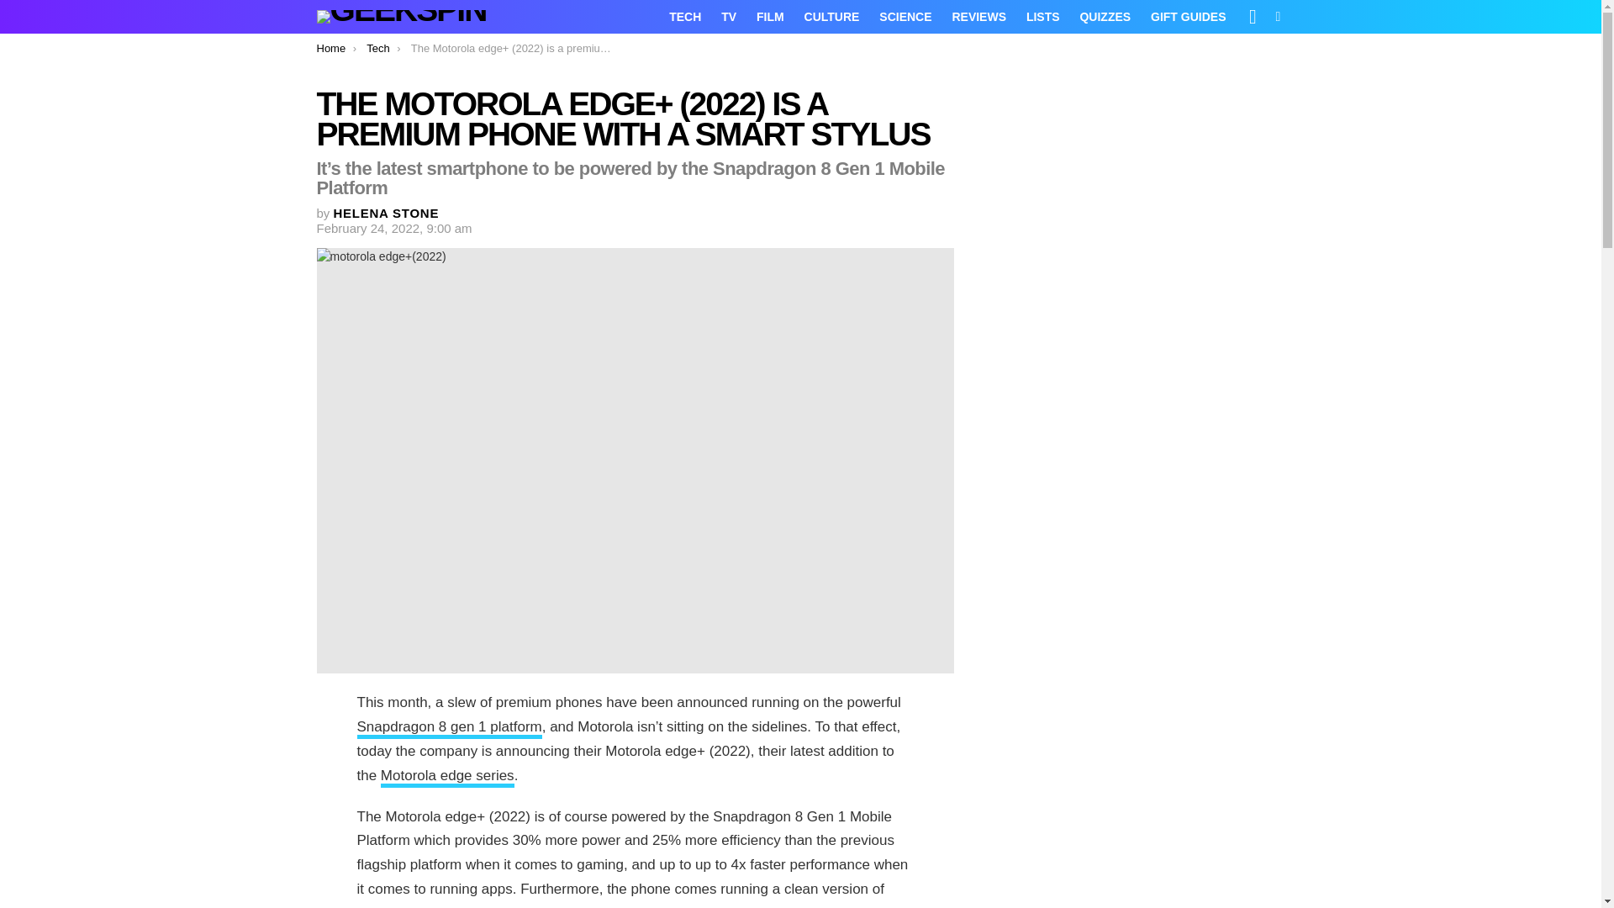 The height and width of the screenshot is (908, 1614). What do you see at coordinates (831, 17) in the screenshot?
I see `CULTURE` at bounding box center [831, 17].